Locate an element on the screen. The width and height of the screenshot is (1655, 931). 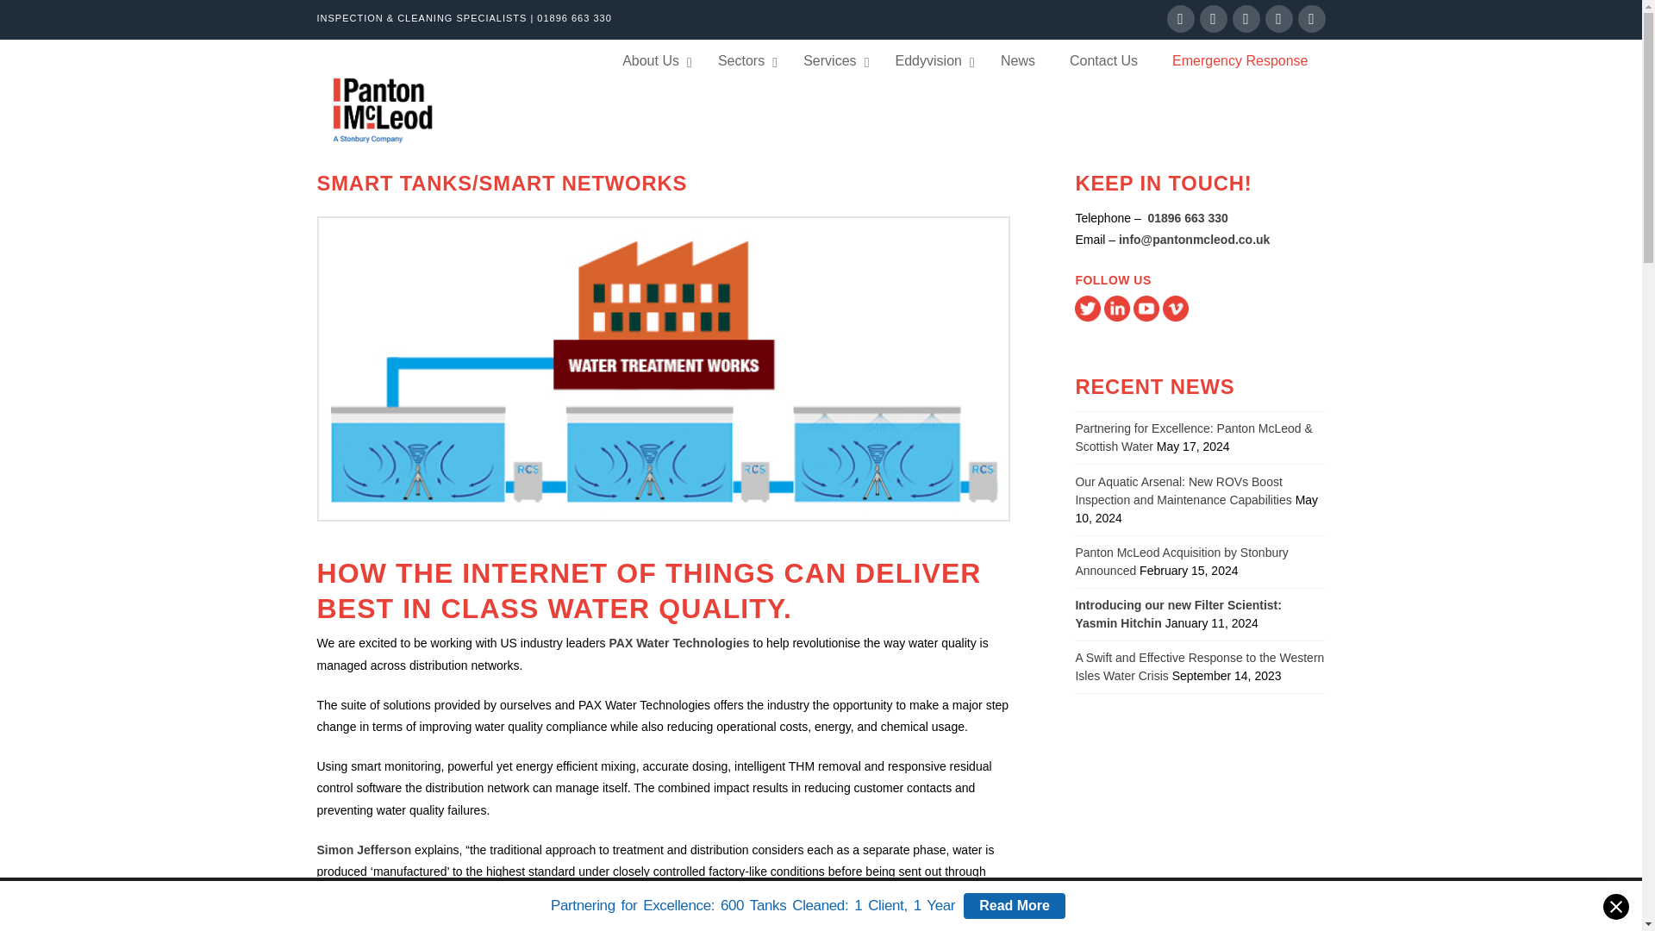
01896 663330 is located at coordinates (1186, 218).